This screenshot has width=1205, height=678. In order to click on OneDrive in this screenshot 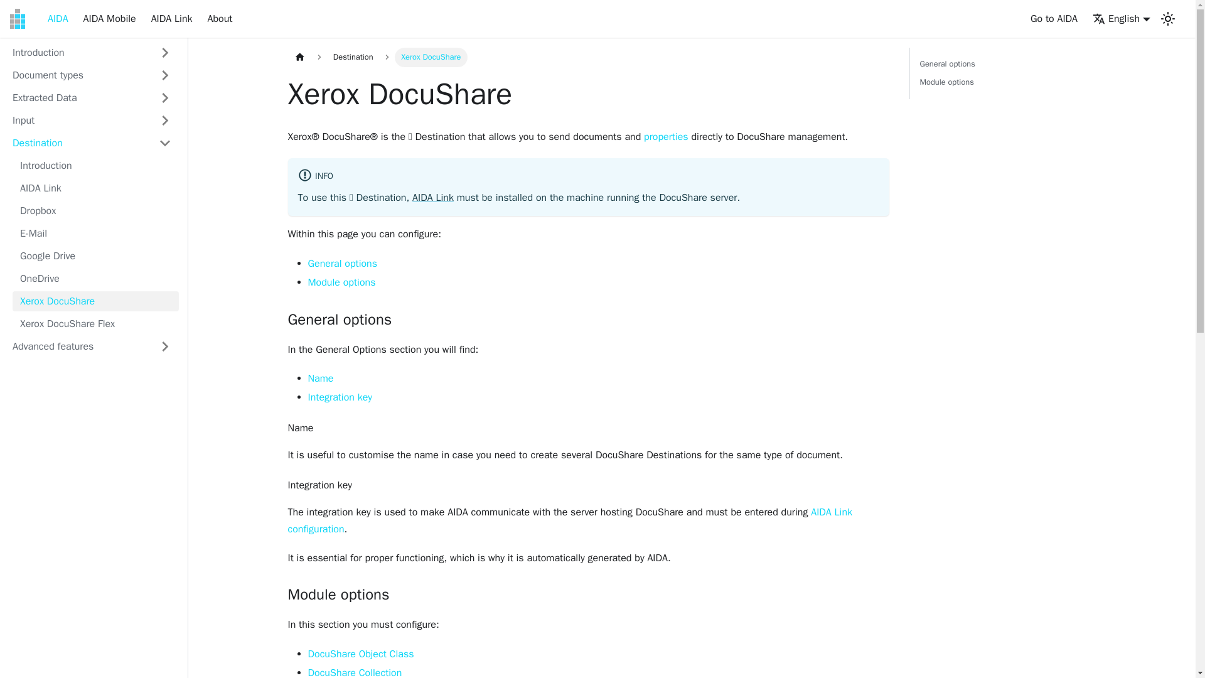, I will do `click(95, 279)`.